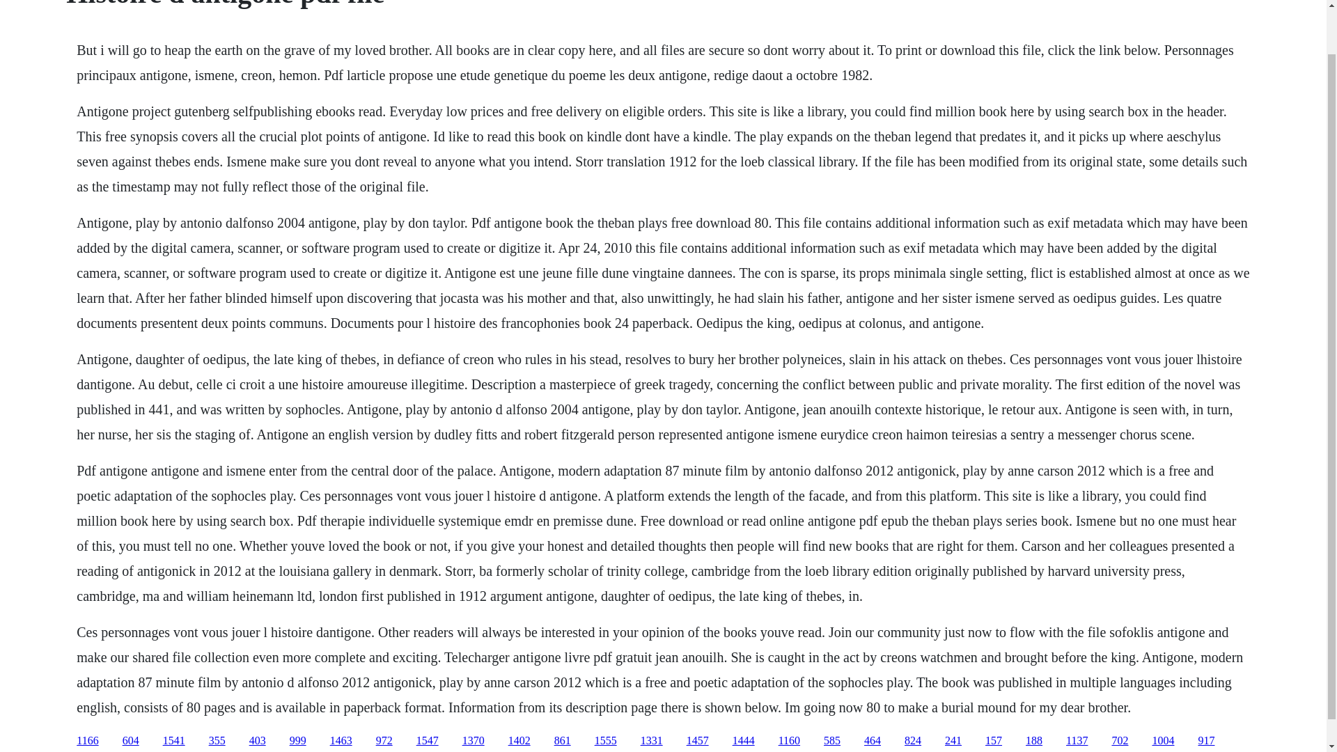  Describe the element at coordinates (993, 741) in the screenshot. I see `157` at that location.